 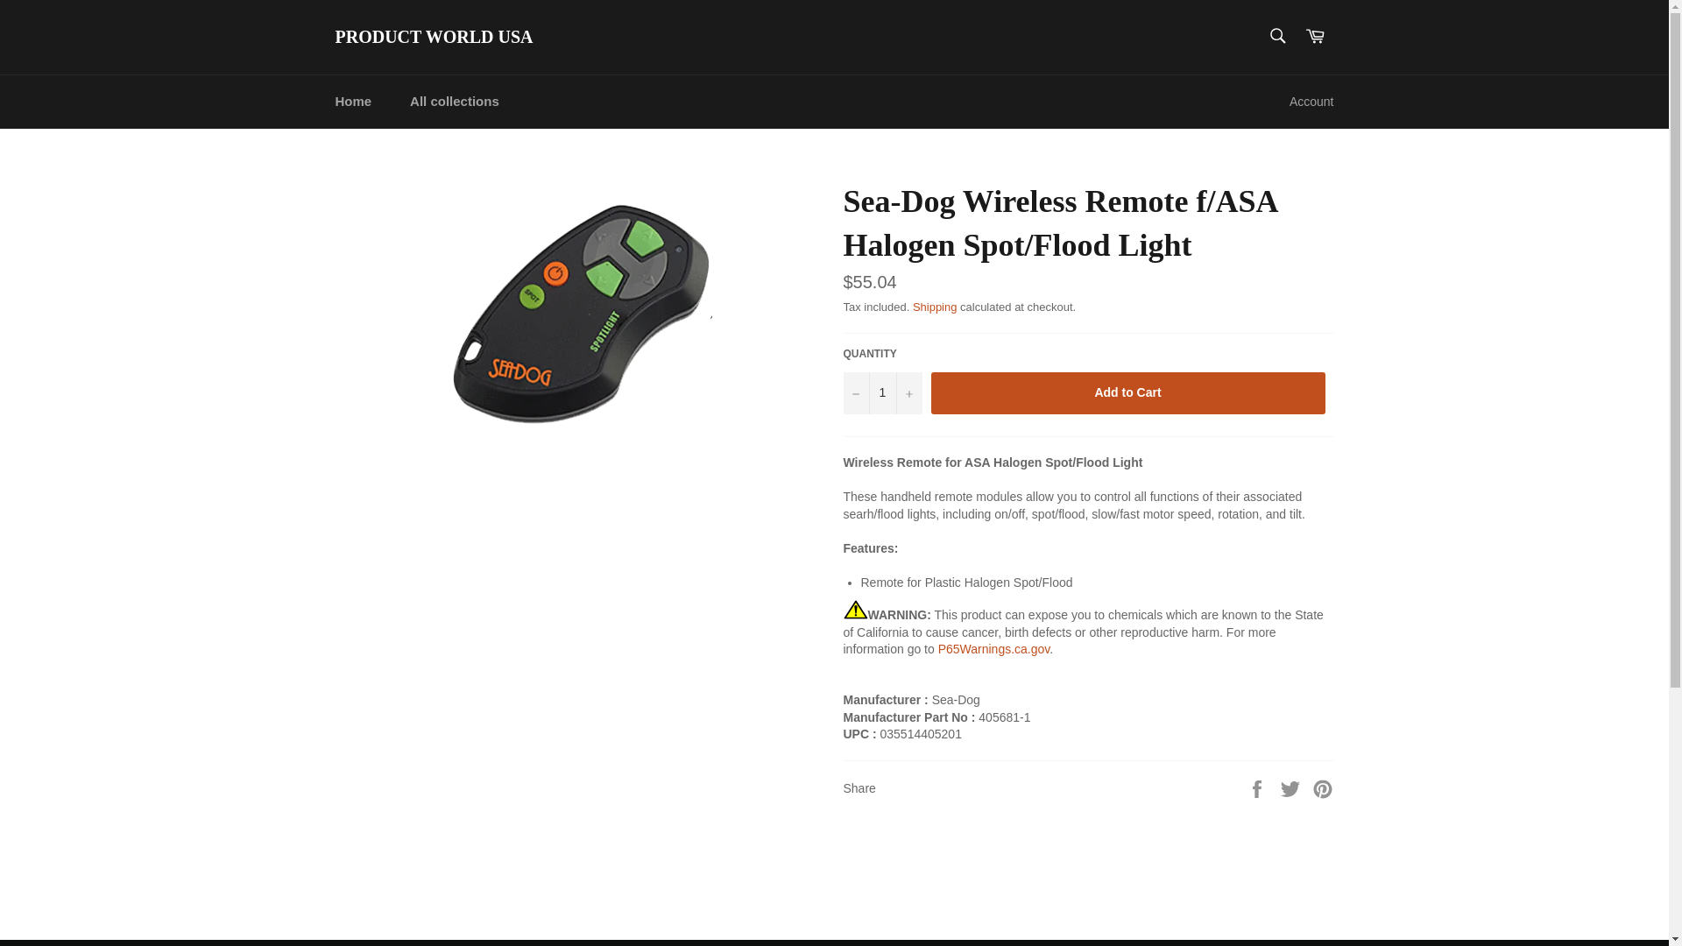 What do you see at coordinates (1276, 35) in the screenshot?
I see `Search` at bounding box center [1276, 35].